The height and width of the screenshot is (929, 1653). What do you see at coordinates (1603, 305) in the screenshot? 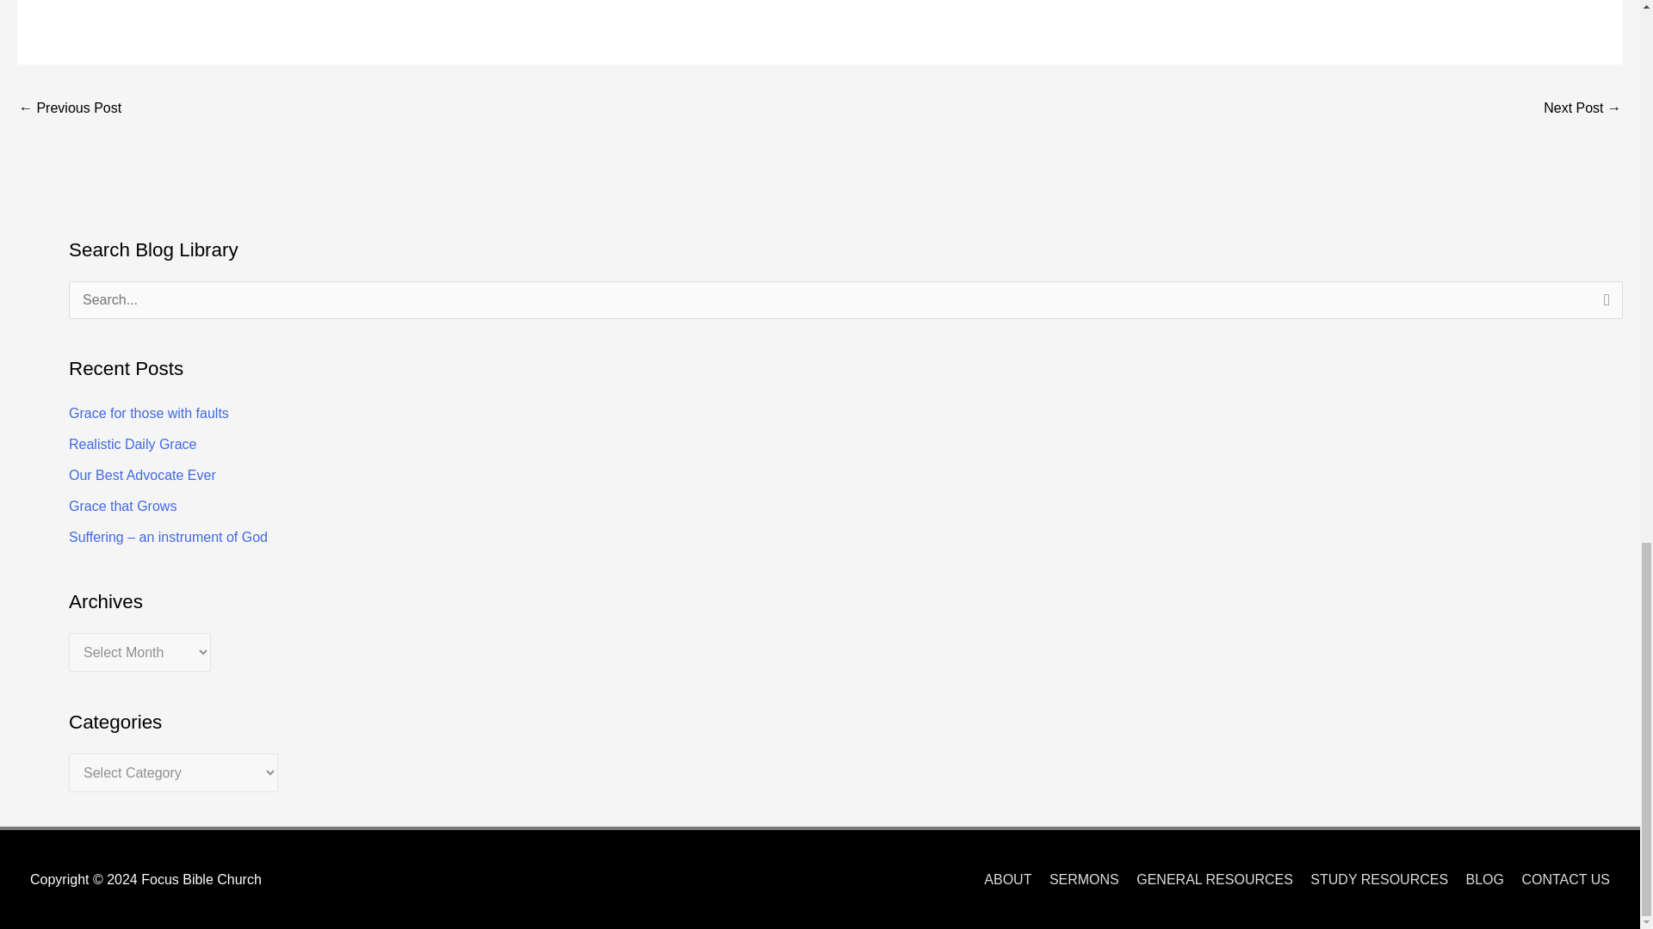
I see `Search` at bounding box center [1603, 305].